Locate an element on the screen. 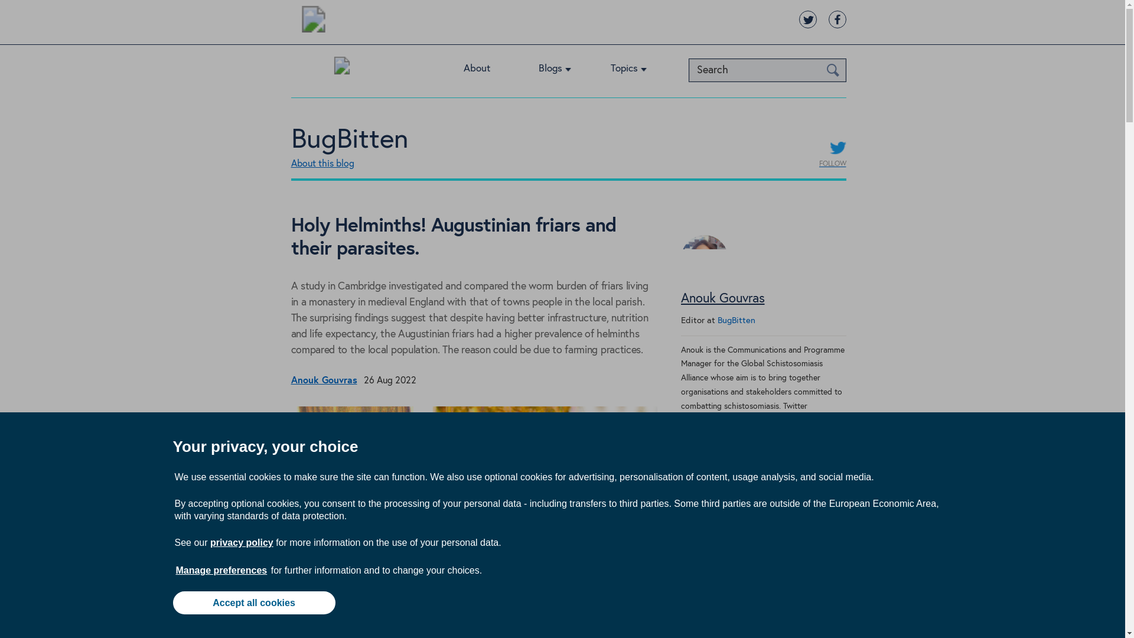 This screenshot has width=1134, height=638. BioMed Central on Facebook is located at coordinates (836, 19).